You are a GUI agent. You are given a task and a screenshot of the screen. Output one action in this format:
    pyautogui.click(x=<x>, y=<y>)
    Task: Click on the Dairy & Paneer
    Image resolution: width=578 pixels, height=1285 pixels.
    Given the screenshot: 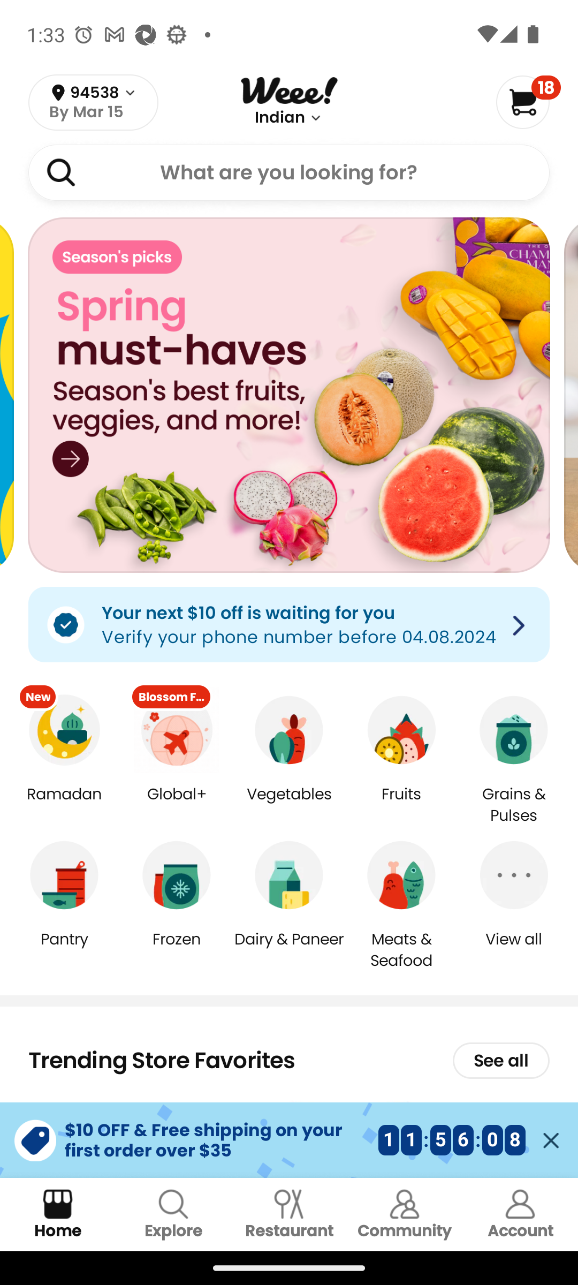 What is the action you would take?
    pyautogui.click(x=289, y=950)
    